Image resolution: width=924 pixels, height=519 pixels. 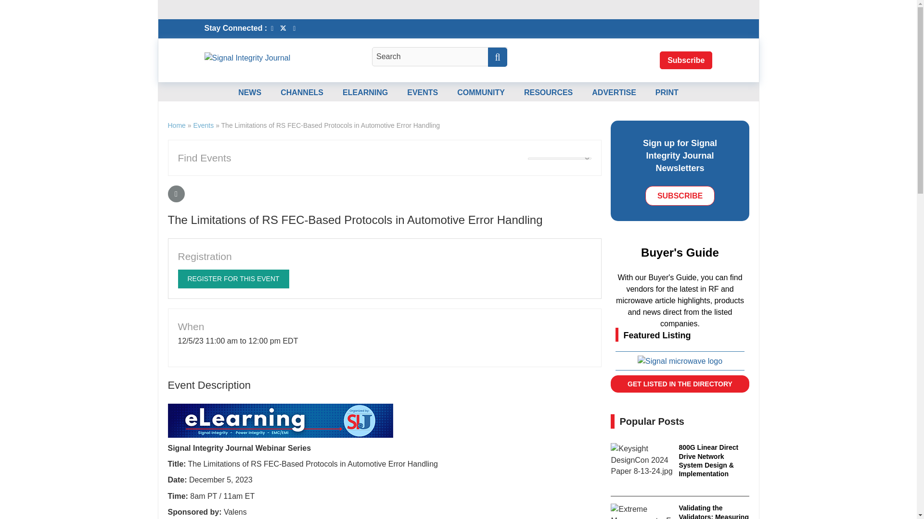 What do you see at coordinates (301, 92) in the screenshot?
I see `CHANNELS` at bounding box center [301, 92].